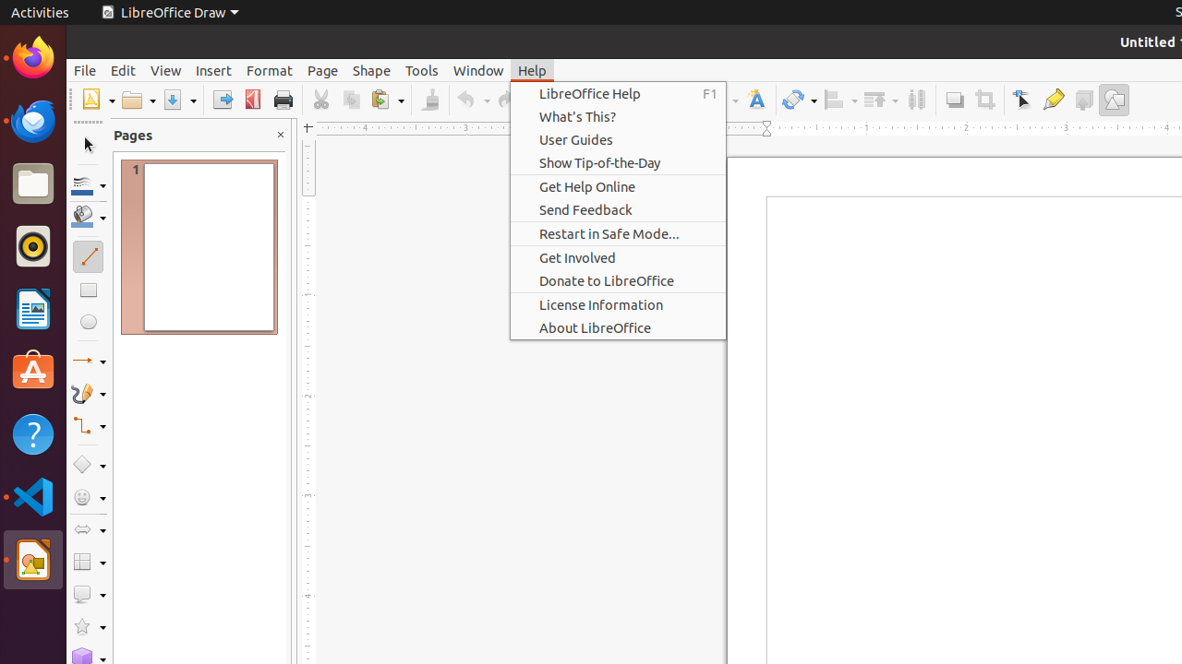 The height and width of the screenshot is (664, 1182). I want to click on User Guides, so click(619, 140).